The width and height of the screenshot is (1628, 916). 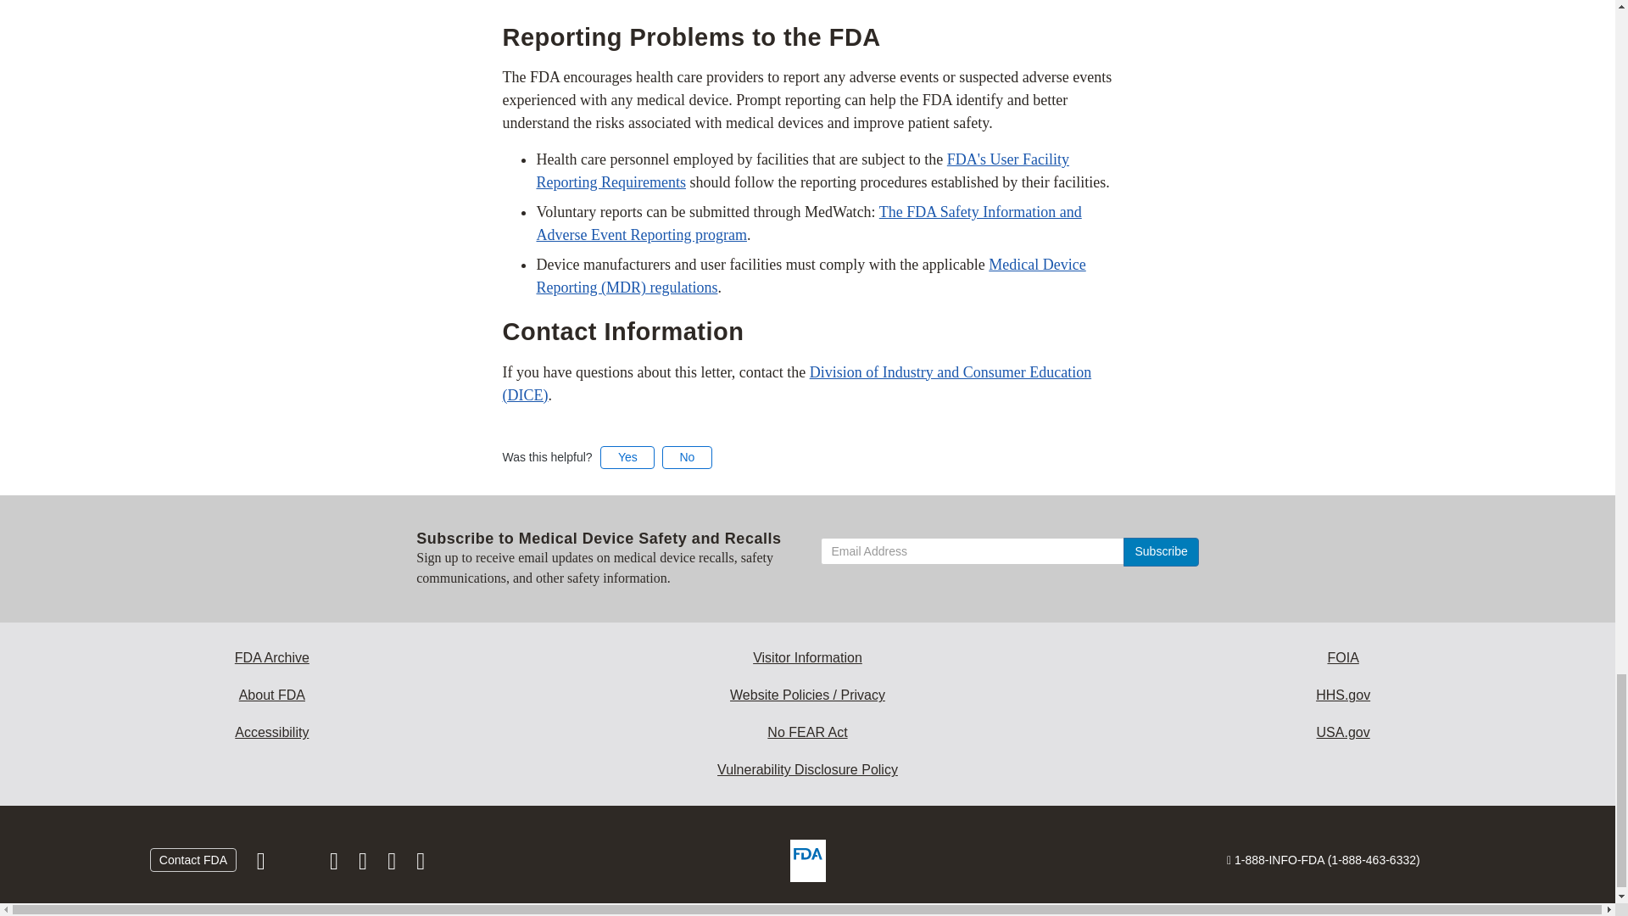 I want to click on No, so click(x=687, y=456).